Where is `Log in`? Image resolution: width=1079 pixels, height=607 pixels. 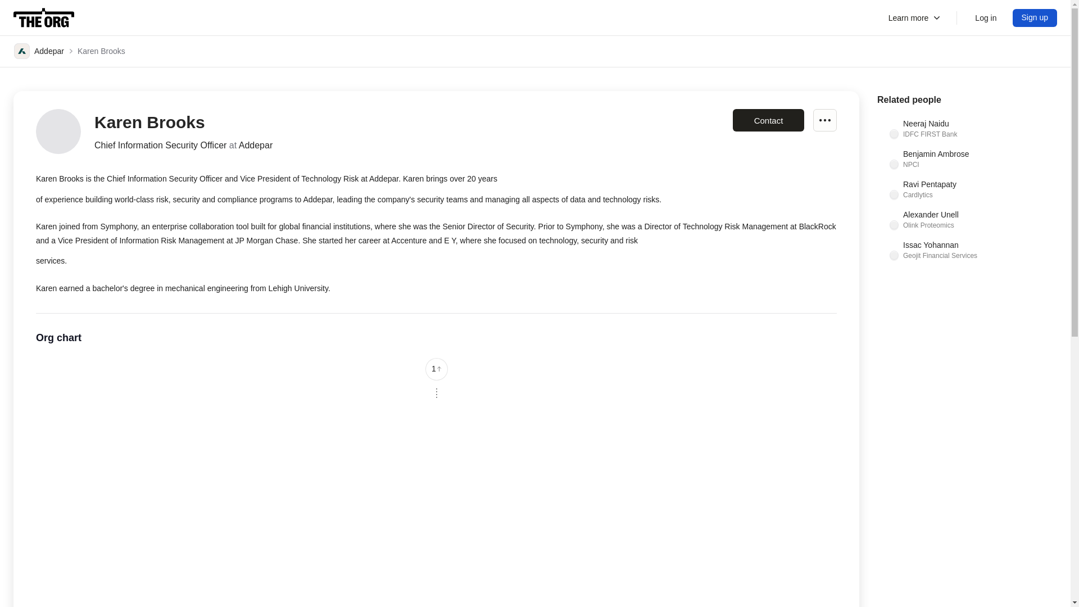
Log in is located at coordinates (1035, 18).